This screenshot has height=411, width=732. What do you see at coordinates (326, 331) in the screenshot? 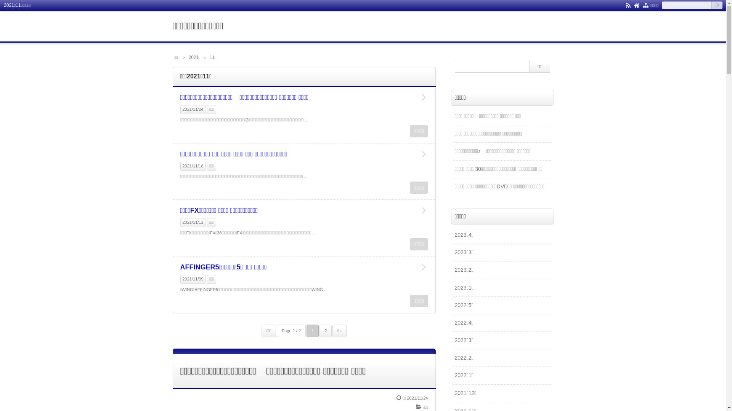
I see `2` at bounding box center [326, 331].